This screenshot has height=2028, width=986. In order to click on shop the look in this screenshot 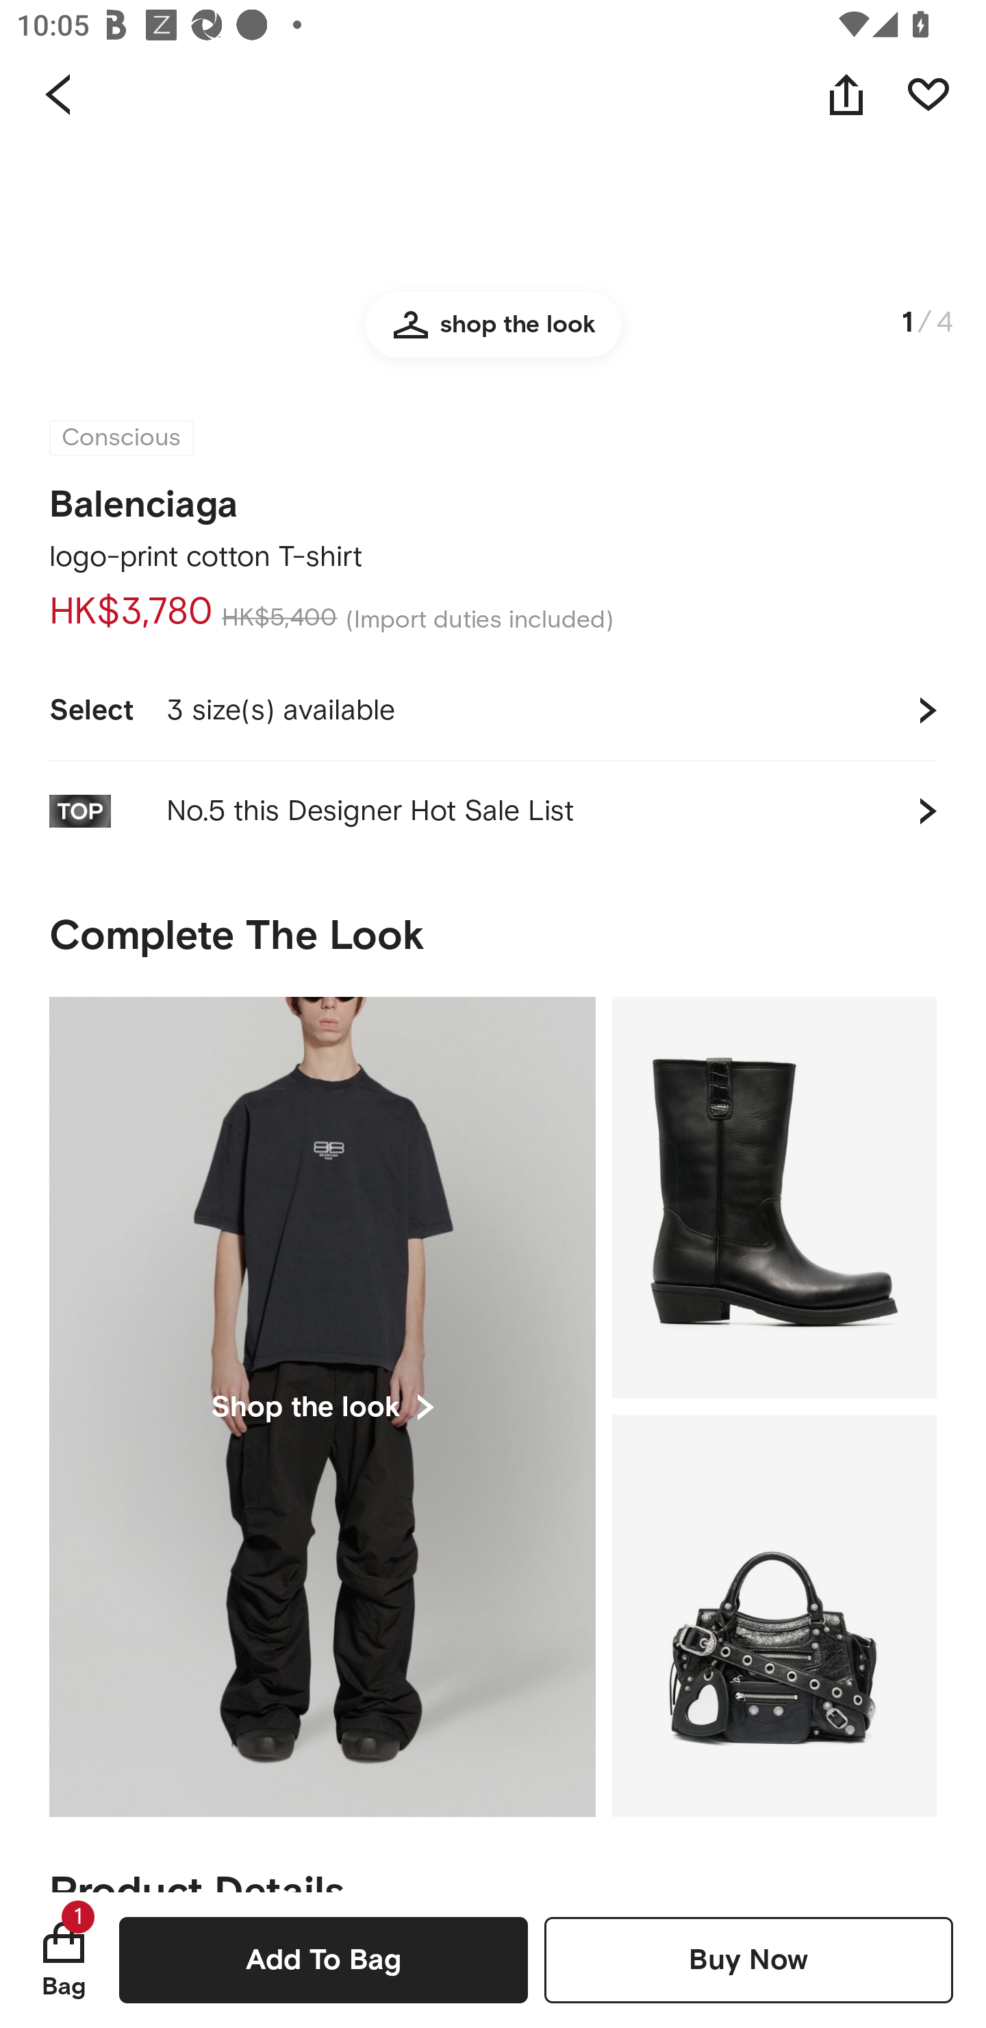, I will do `click(493, 336)`.